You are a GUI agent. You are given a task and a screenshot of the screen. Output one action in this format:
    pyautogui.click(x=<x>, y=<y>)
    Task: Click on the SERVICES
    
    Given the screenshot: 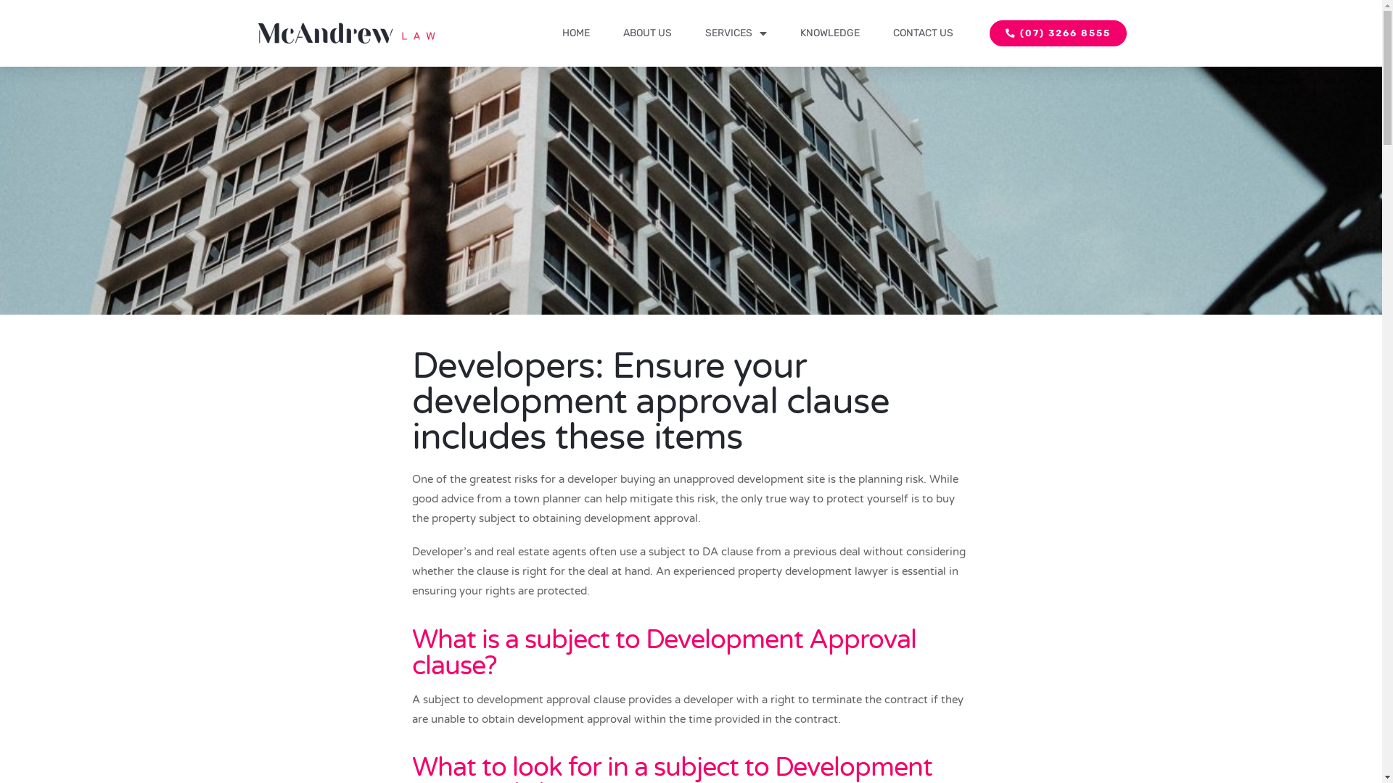 What is the action you would take?
    pyautogui.click(x=736, y=33)
    